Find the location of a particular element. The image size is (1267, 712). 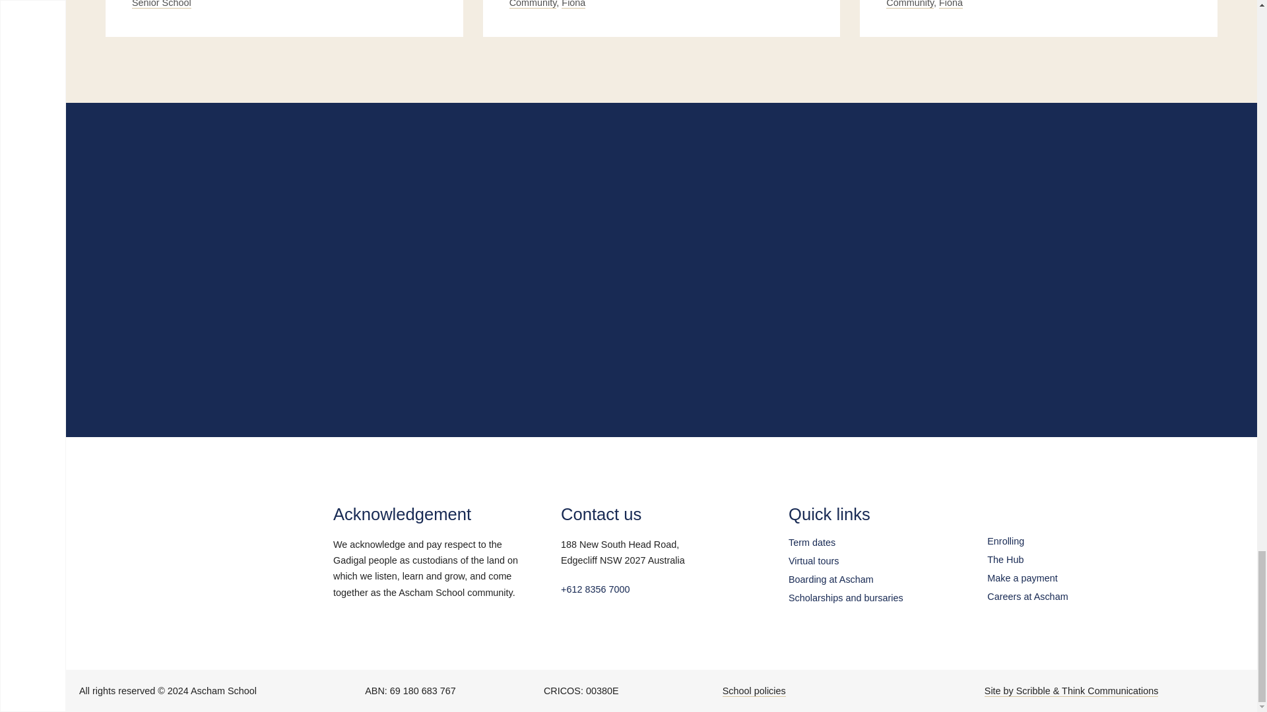

Senior School is located at coordinates (161, 4).